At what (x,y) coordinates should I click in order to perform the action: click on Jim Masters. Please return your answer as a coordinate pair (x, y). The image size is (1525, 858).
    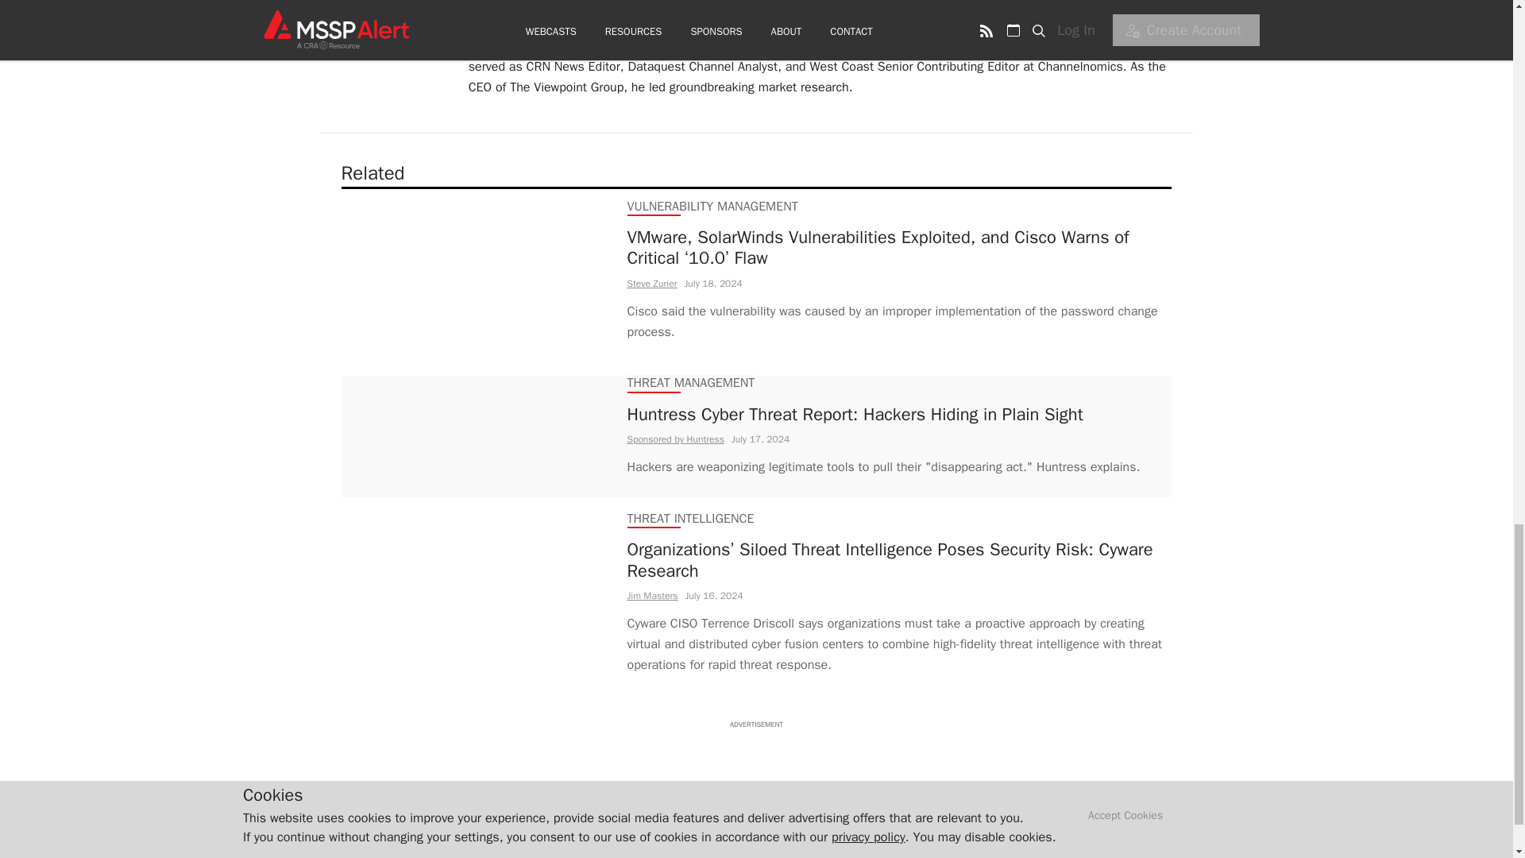
    Looking at the image, I should click on (653, 596).